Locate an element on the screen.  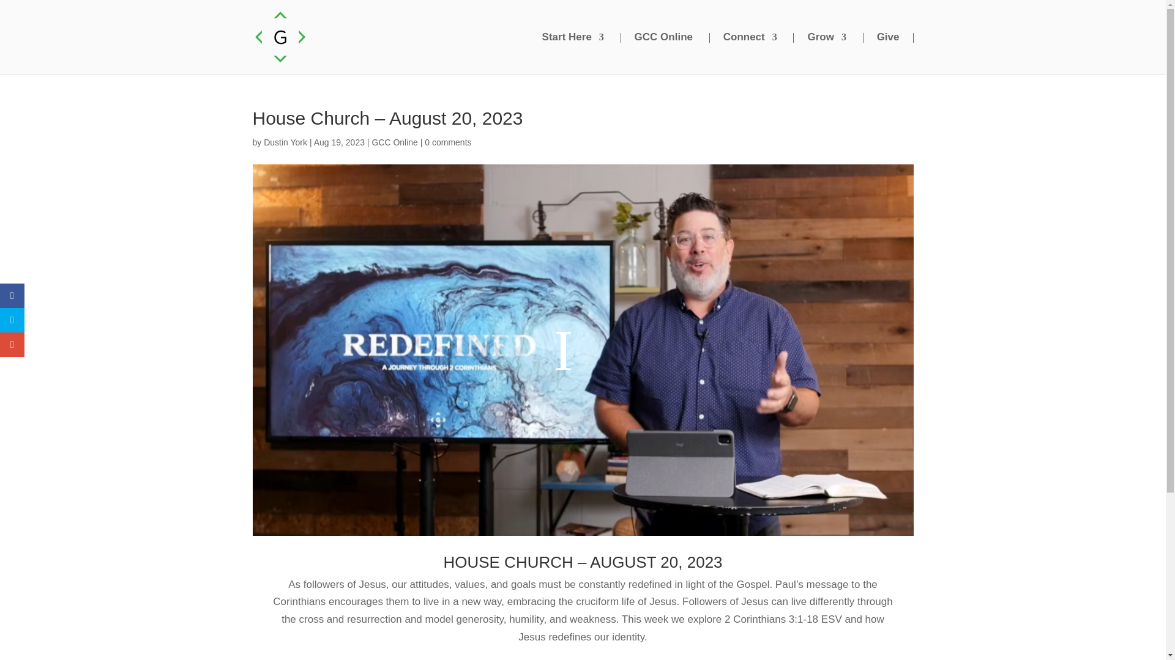
GCC Online is located at coordinates (656, 38).